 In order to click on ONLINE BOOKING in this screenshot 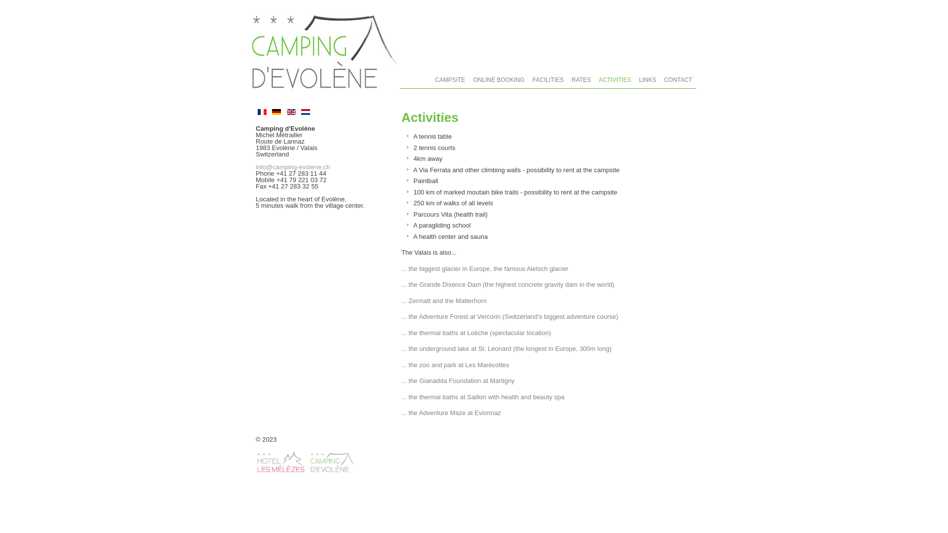, I will do `click(499, 80)`.